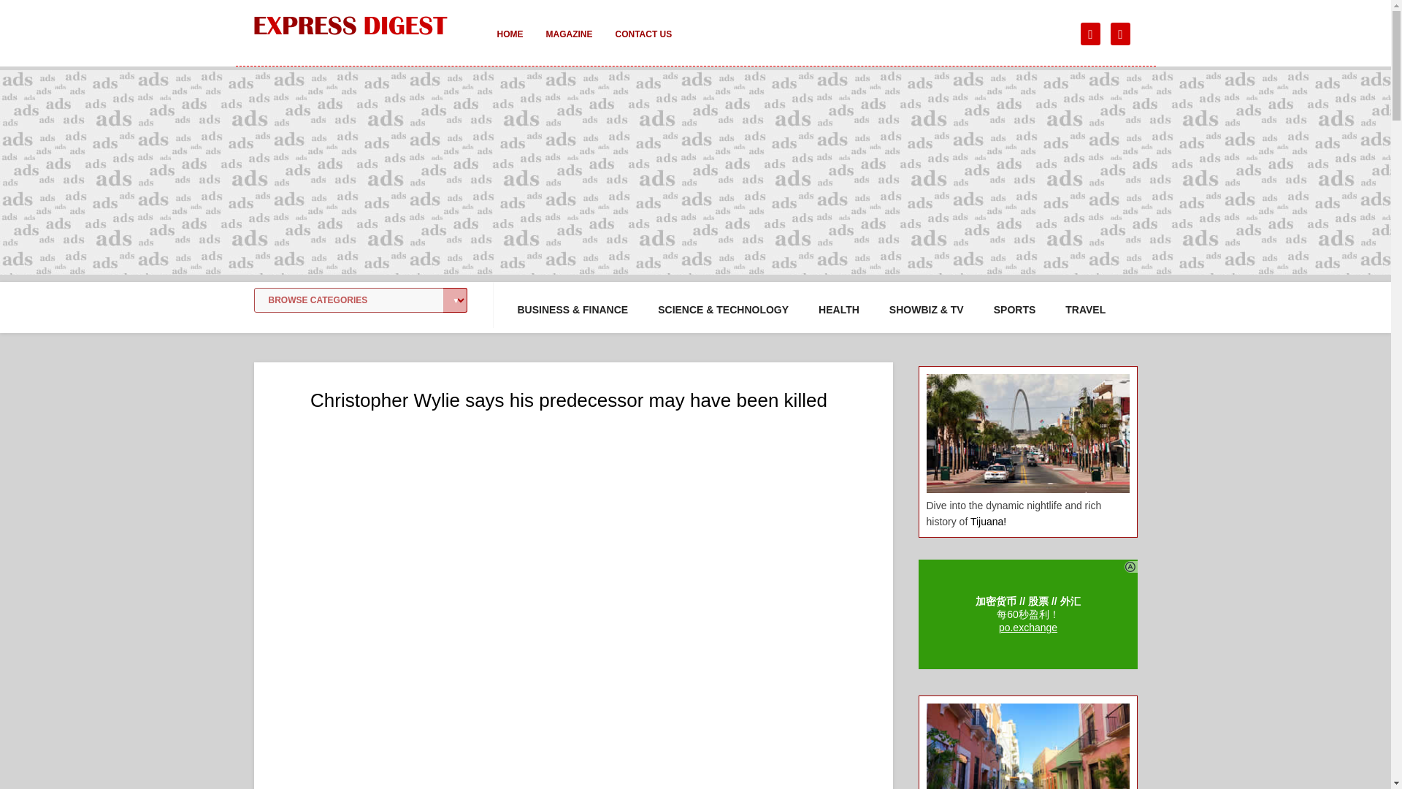  I want to click on MAGAZINE, so click(569, 44).